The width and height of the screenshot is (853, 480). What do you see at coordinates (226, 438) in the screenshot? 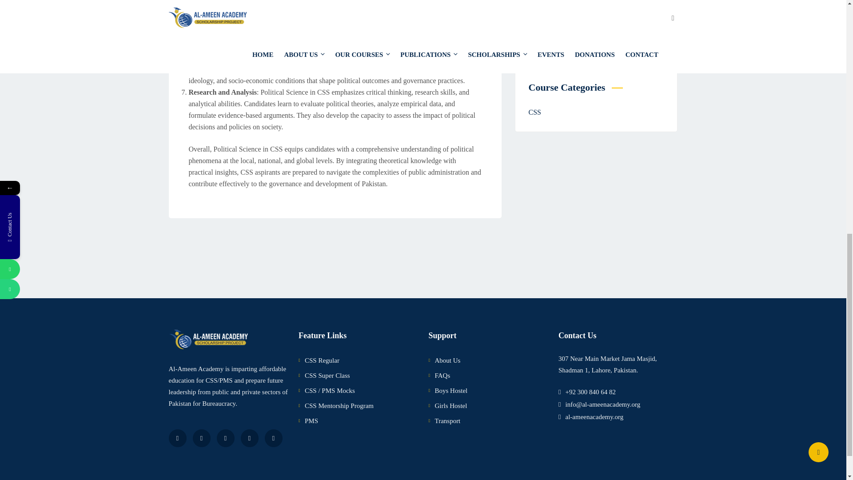
I see `Youtube` at bounding box center [226, 438].